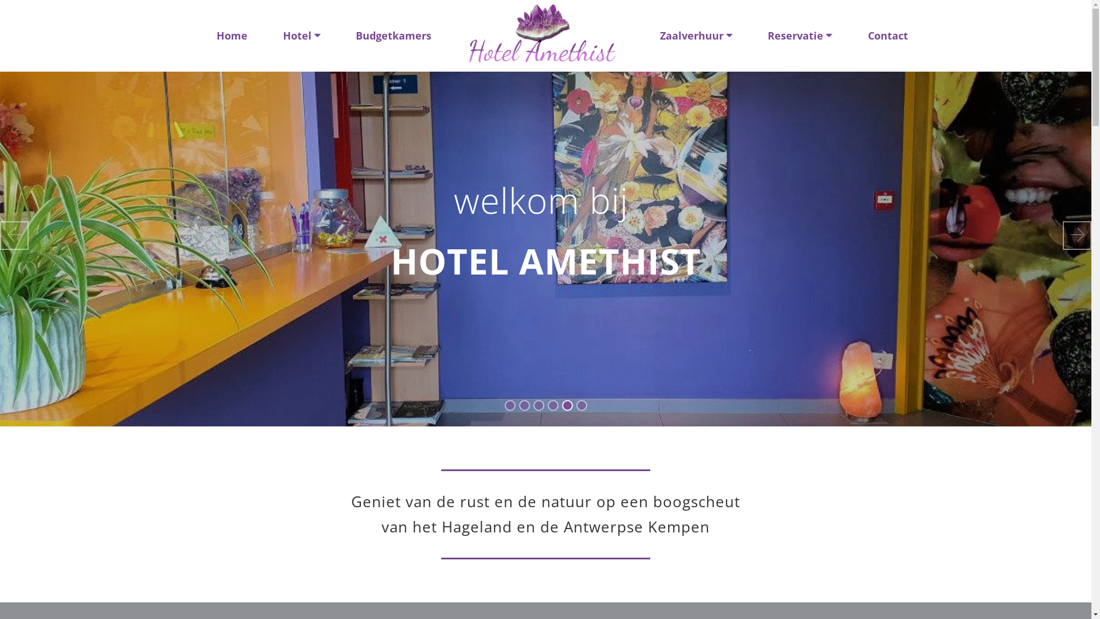 The image size is (1100, 619). I want to click on Next, so click(1077, 236).